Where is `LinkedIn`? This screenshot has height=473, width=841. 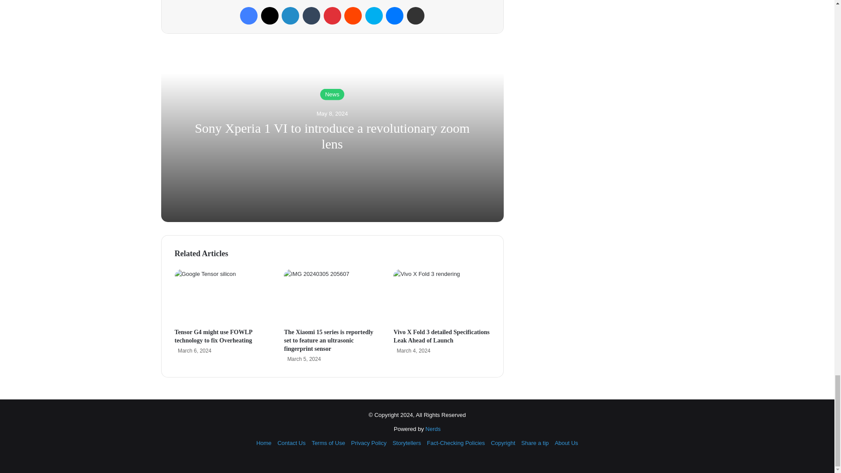
LinkedIn is located at coordinates (290, 16).